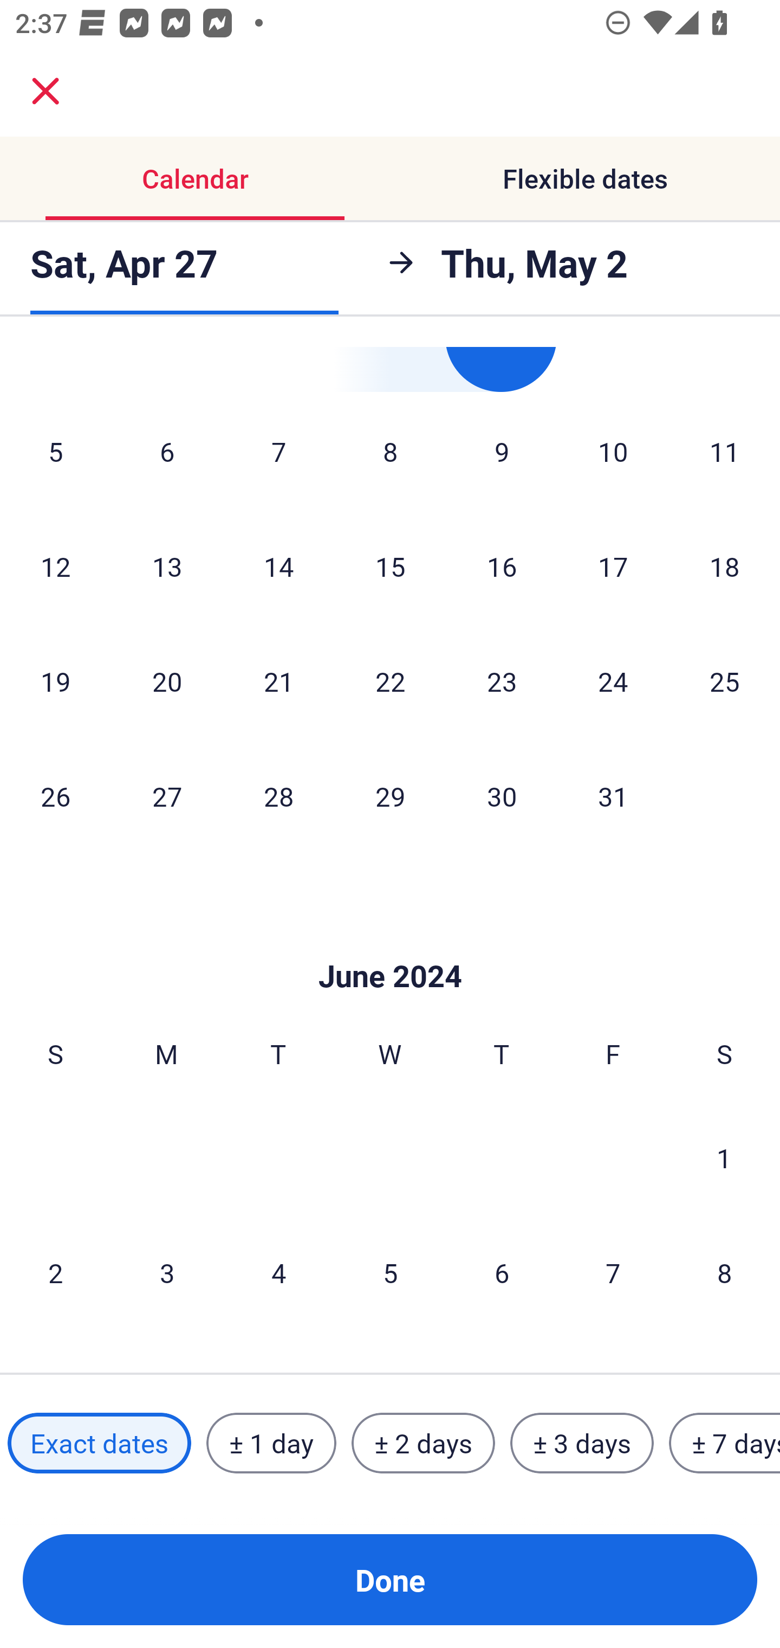  I want to click on ± 2 days, so click(424, 1443).